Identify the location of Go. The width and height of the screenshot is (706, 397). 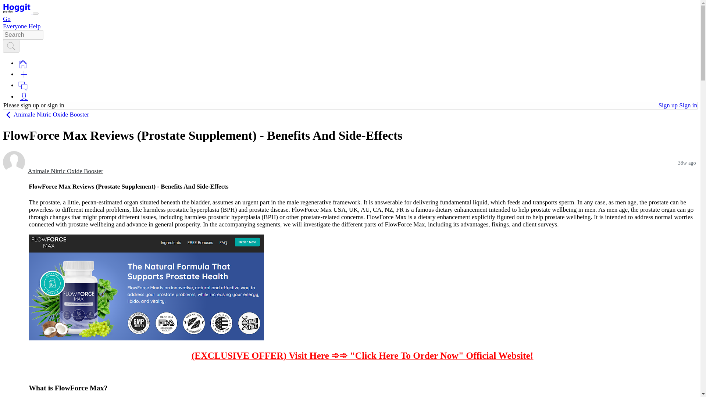
(7, 19).